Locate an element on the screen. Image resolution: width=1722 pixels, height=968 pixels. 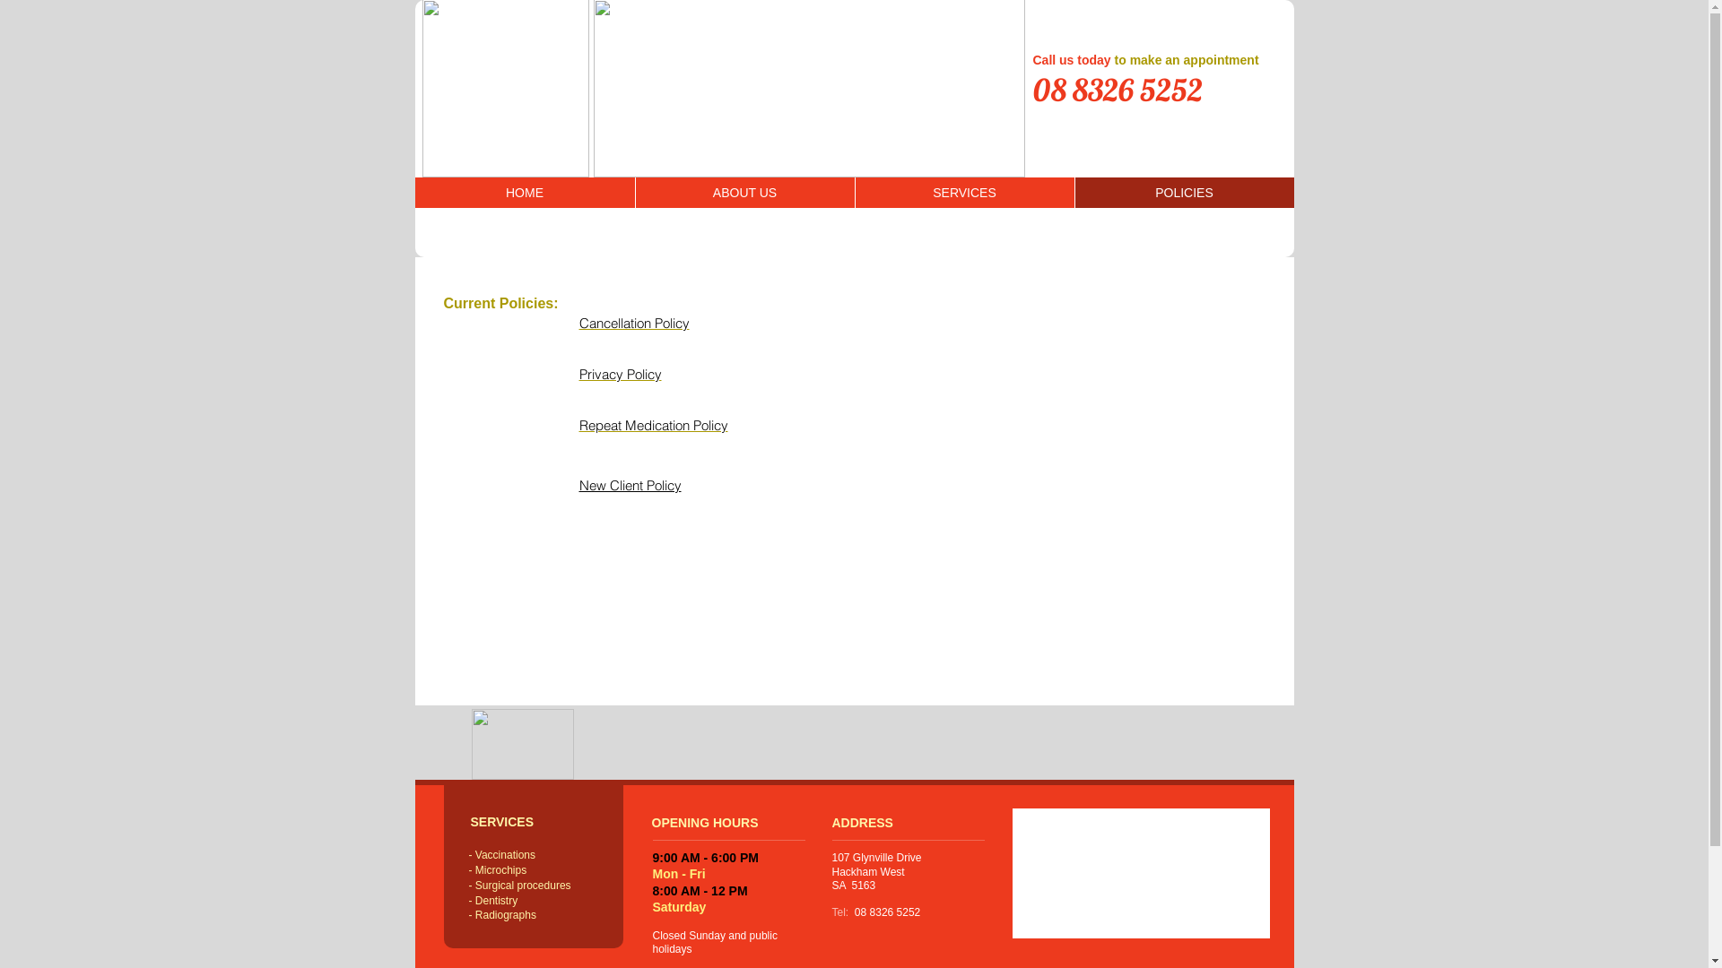
SERVICES is located at coordinates (963, 193).